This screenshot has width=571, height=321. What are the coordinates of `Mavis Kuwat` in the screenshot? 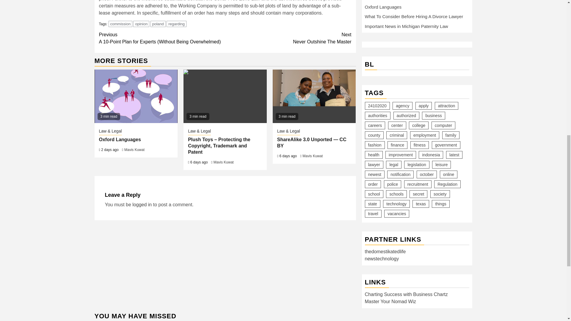 It's located at (288, 38).